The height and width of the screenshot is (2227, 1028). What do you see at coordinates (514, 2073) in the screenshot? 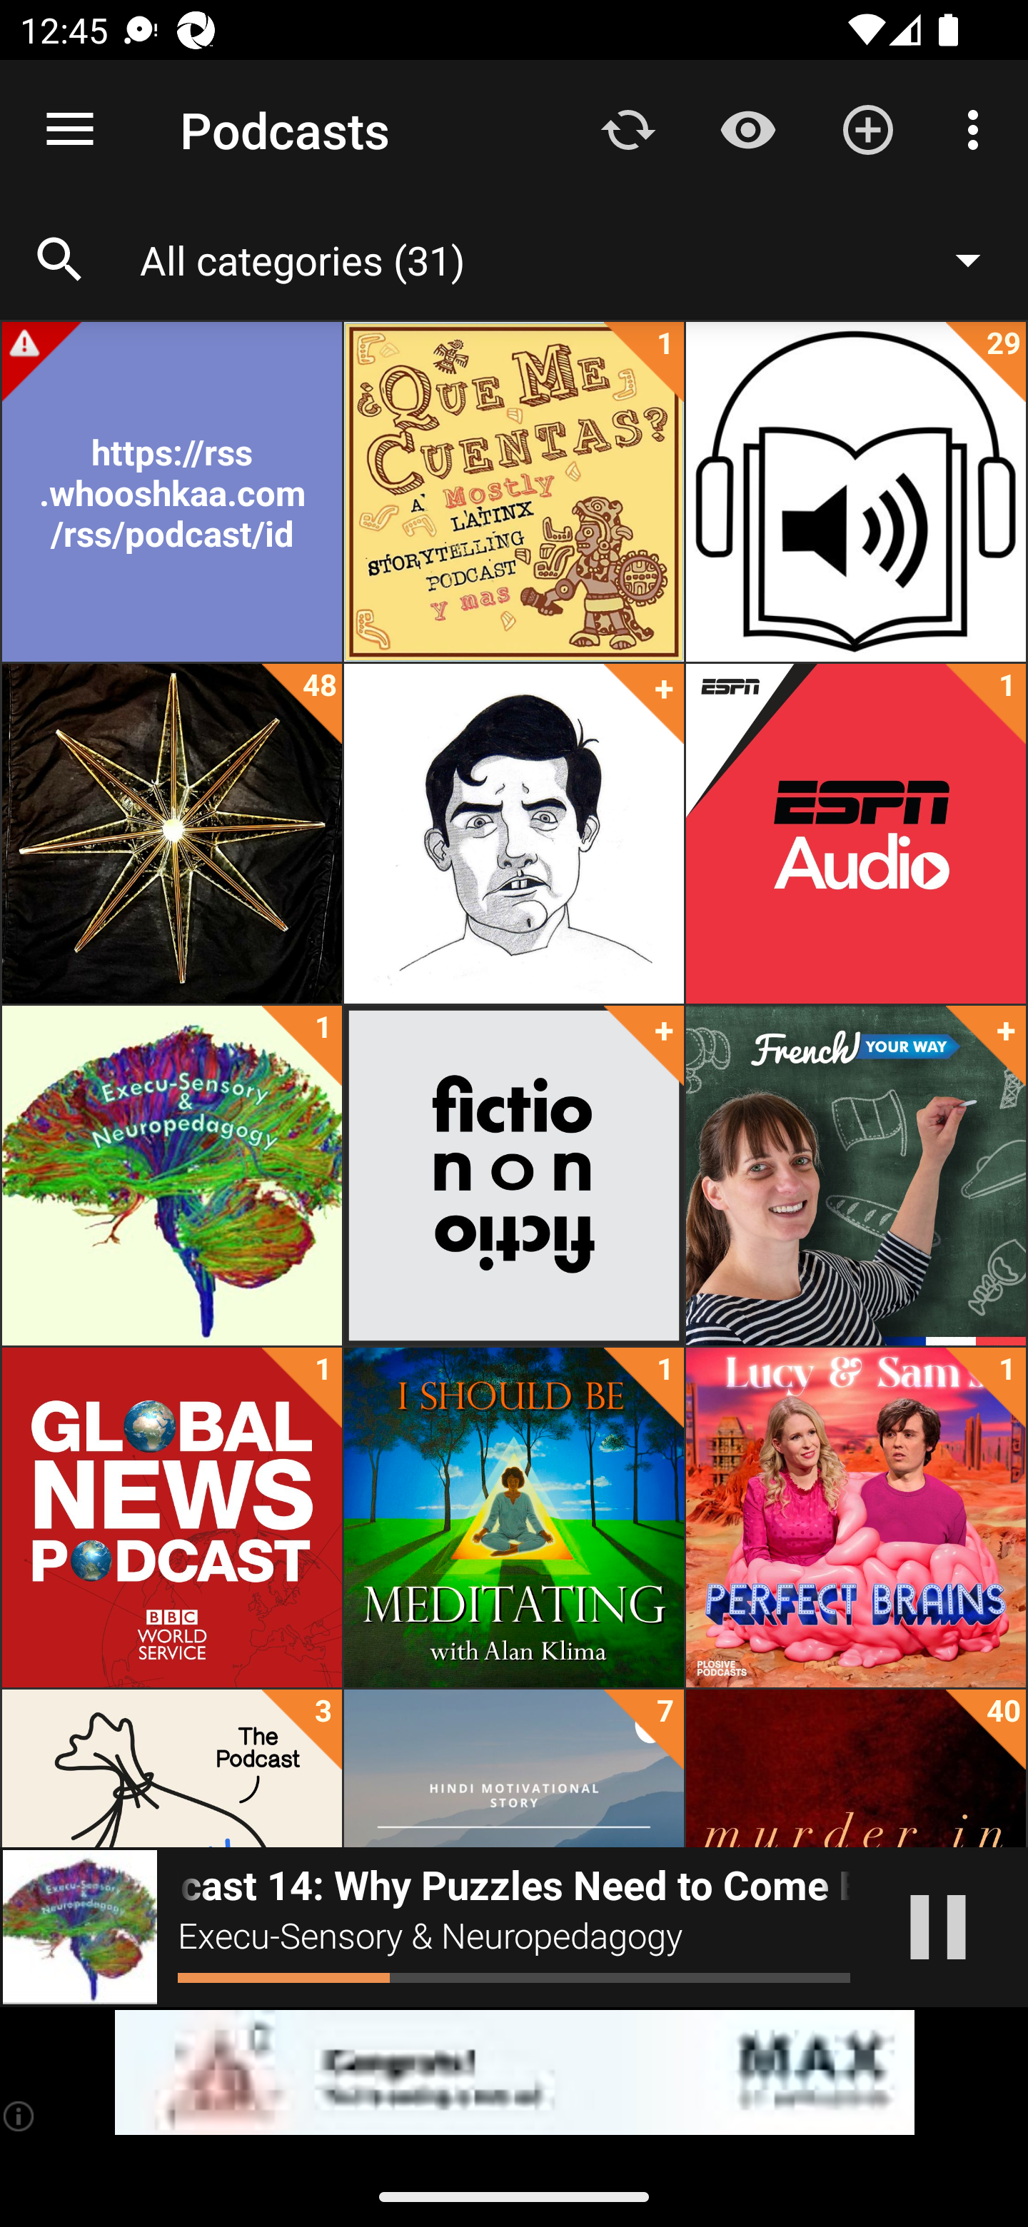
I see `app-monetization` at bounding box center [514, 2073].